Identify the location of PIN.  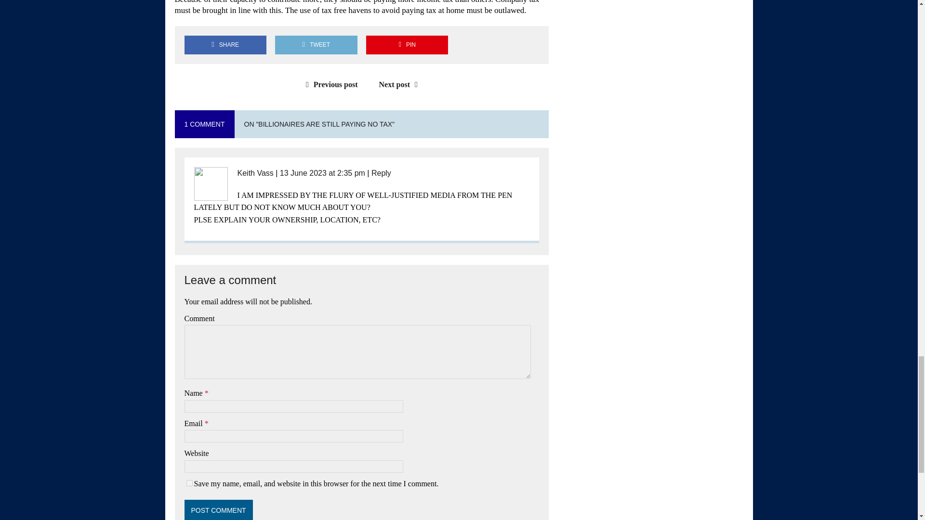
(407, 45).